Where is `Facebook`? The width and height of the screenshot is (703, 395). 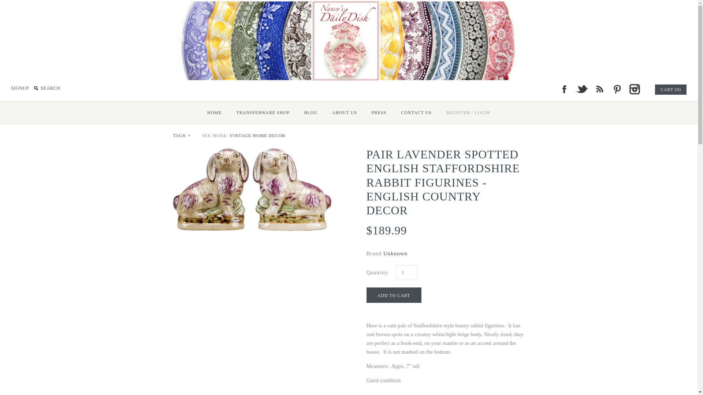 Facebook is located at coordinates (564, 89).